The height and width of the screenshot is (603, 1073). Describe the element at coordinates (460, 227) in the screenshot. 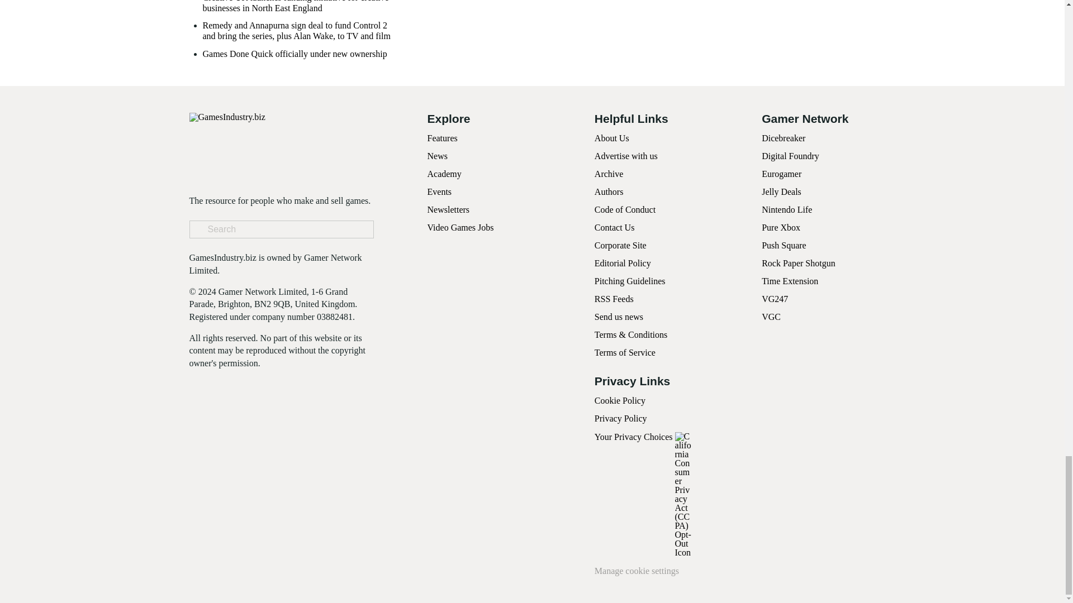

I see `Video Games Jobs` at that location.